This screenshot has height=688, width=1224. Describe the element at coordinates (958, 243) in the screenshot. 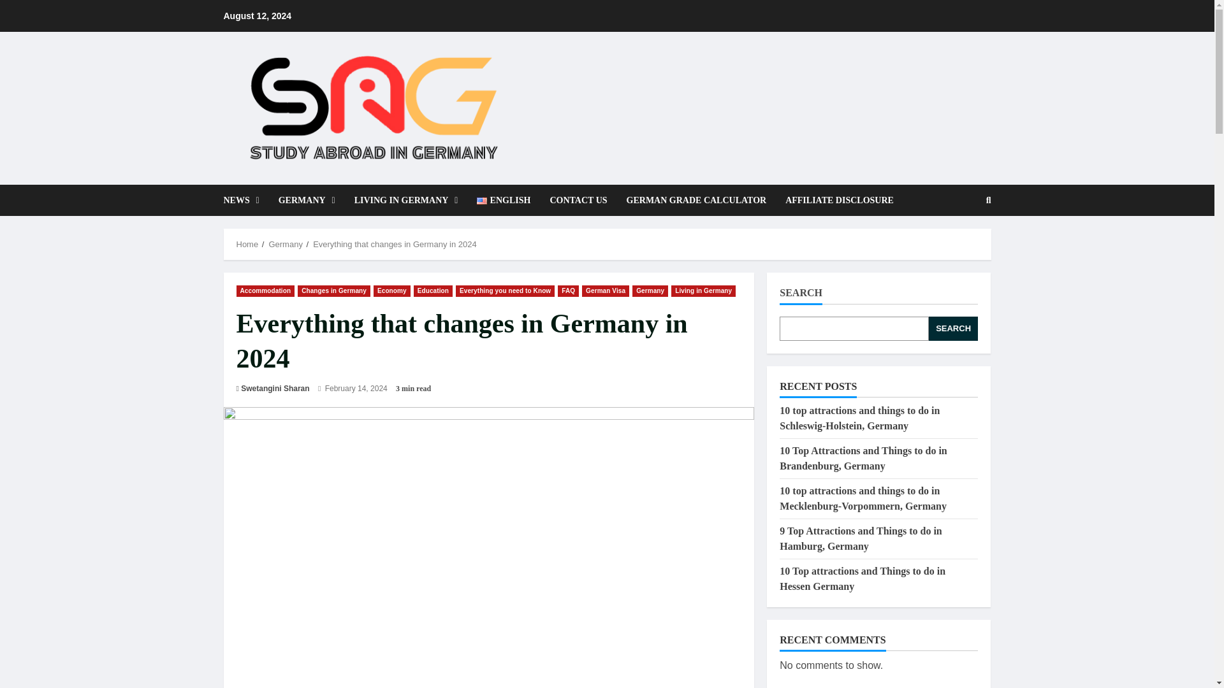

I see `Search` at that location.